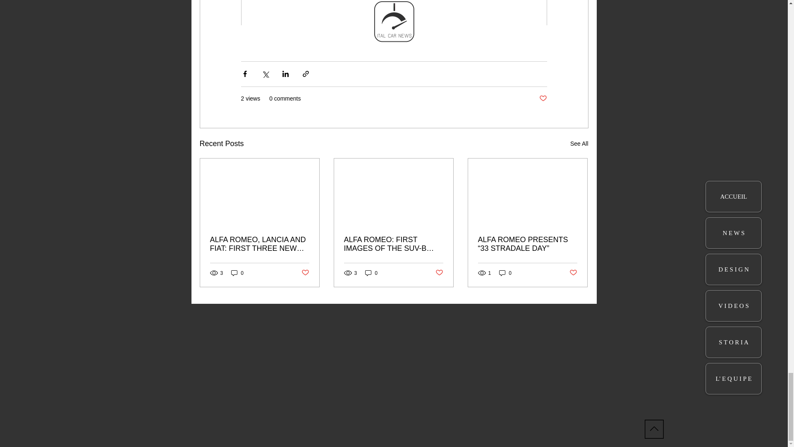 The height and width of the screenshot is (447, 794). Describe the element at coordinates (304, 273) in the screenshot. I see `Post not marked as liked` at that location.